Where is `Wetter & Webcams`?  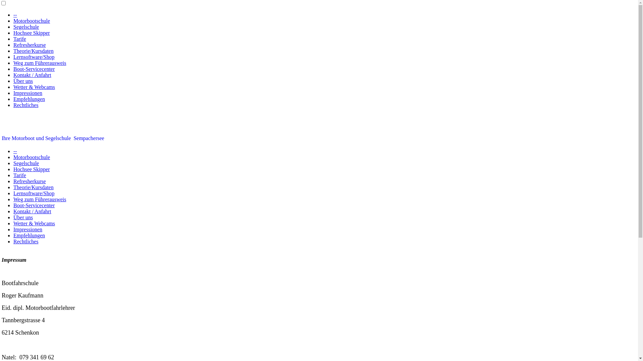 Wetter & Webcams is located at coordinates (34, 223).